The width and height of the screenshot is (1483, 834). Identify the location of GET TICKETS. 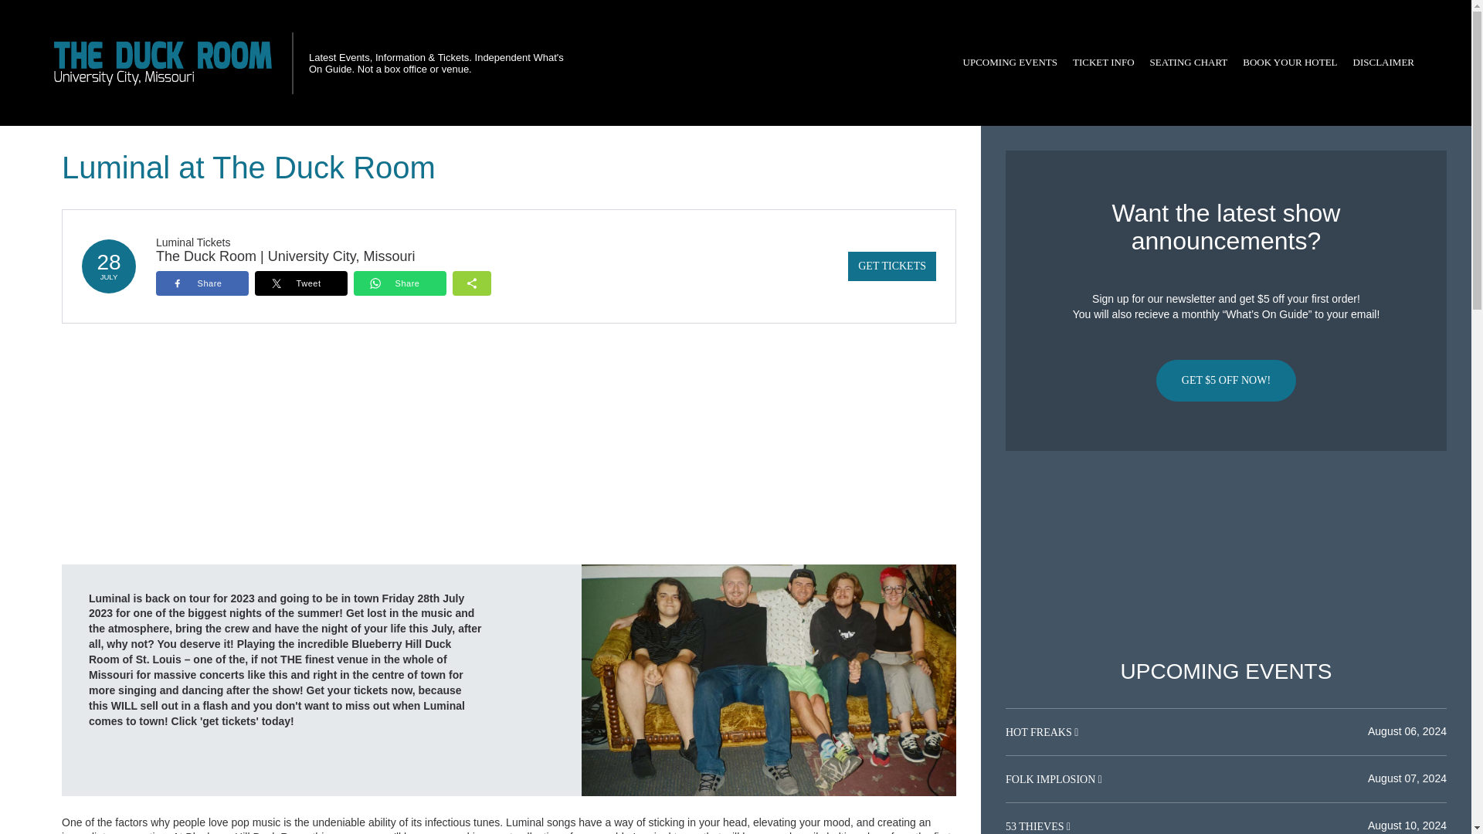
(891, 266).